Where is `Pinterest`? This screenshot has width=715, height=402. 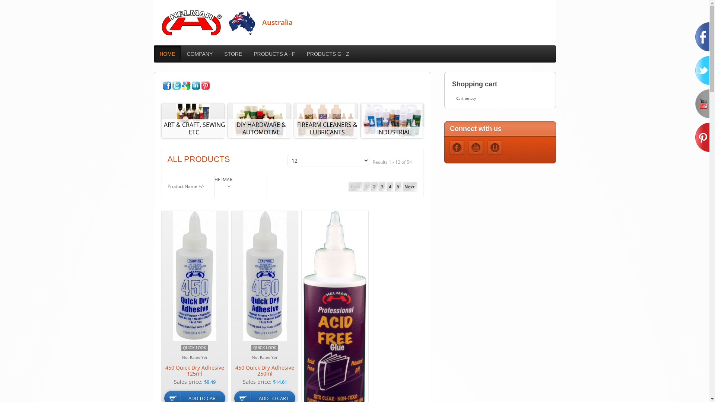
Pinterest is located at coordinates (206, 86).